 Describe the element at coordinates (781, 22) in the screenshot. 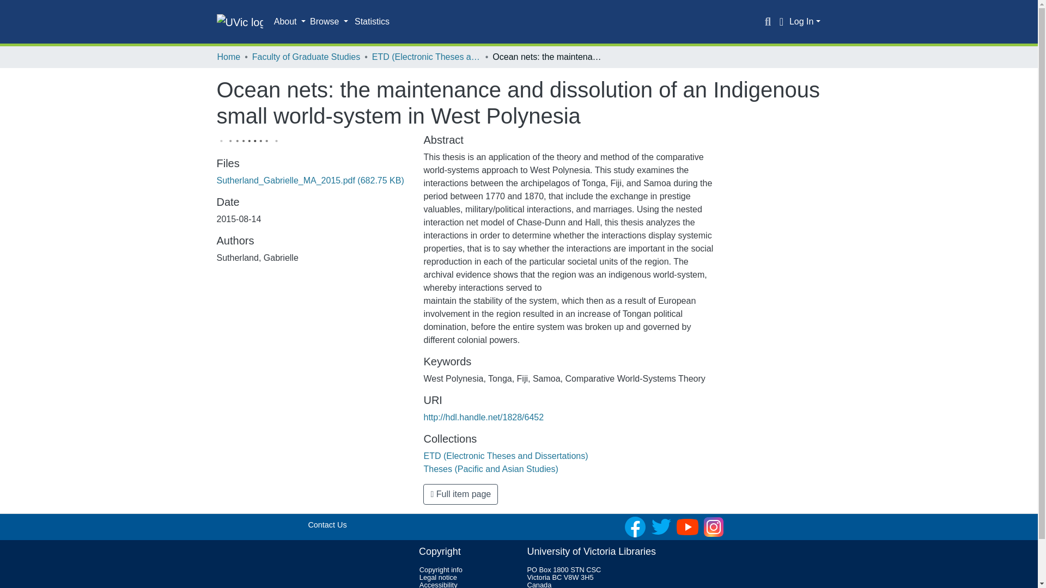

I see `Language switch` at that location.